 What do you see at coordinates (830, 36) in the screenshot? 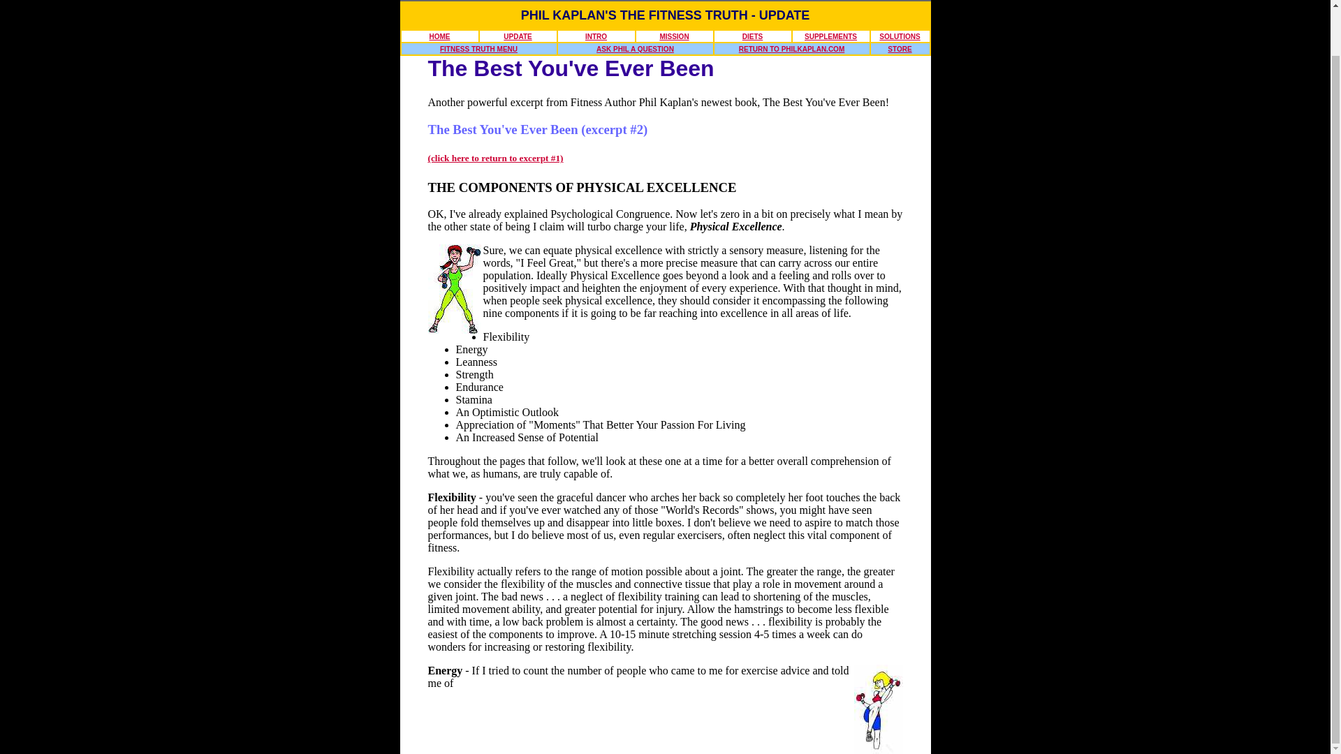
I see `SUPPLEMENTS` at bounding box center [830, 36].